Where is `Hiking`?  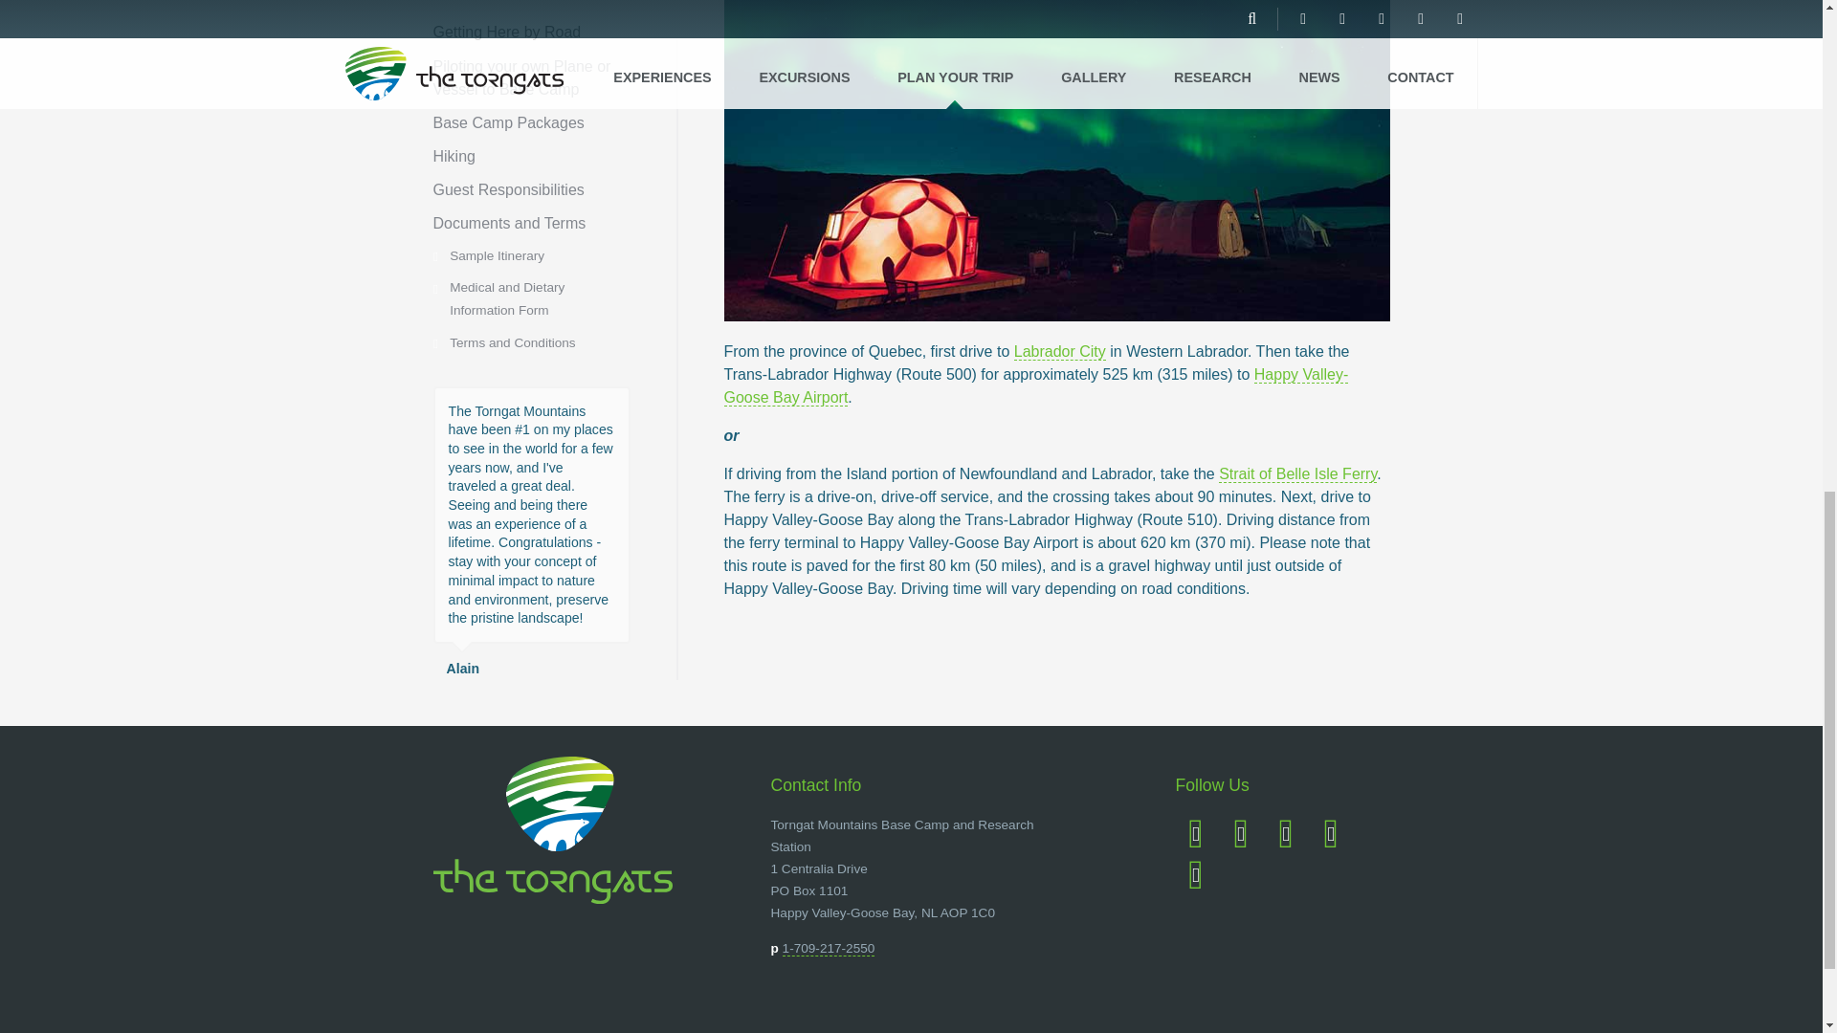
Hiking is located at coordinates (453, 156).